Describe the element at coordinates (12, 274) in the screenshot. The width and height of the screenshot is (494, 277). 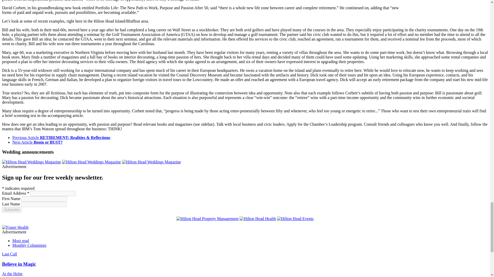
I see `Category: ` at that location.